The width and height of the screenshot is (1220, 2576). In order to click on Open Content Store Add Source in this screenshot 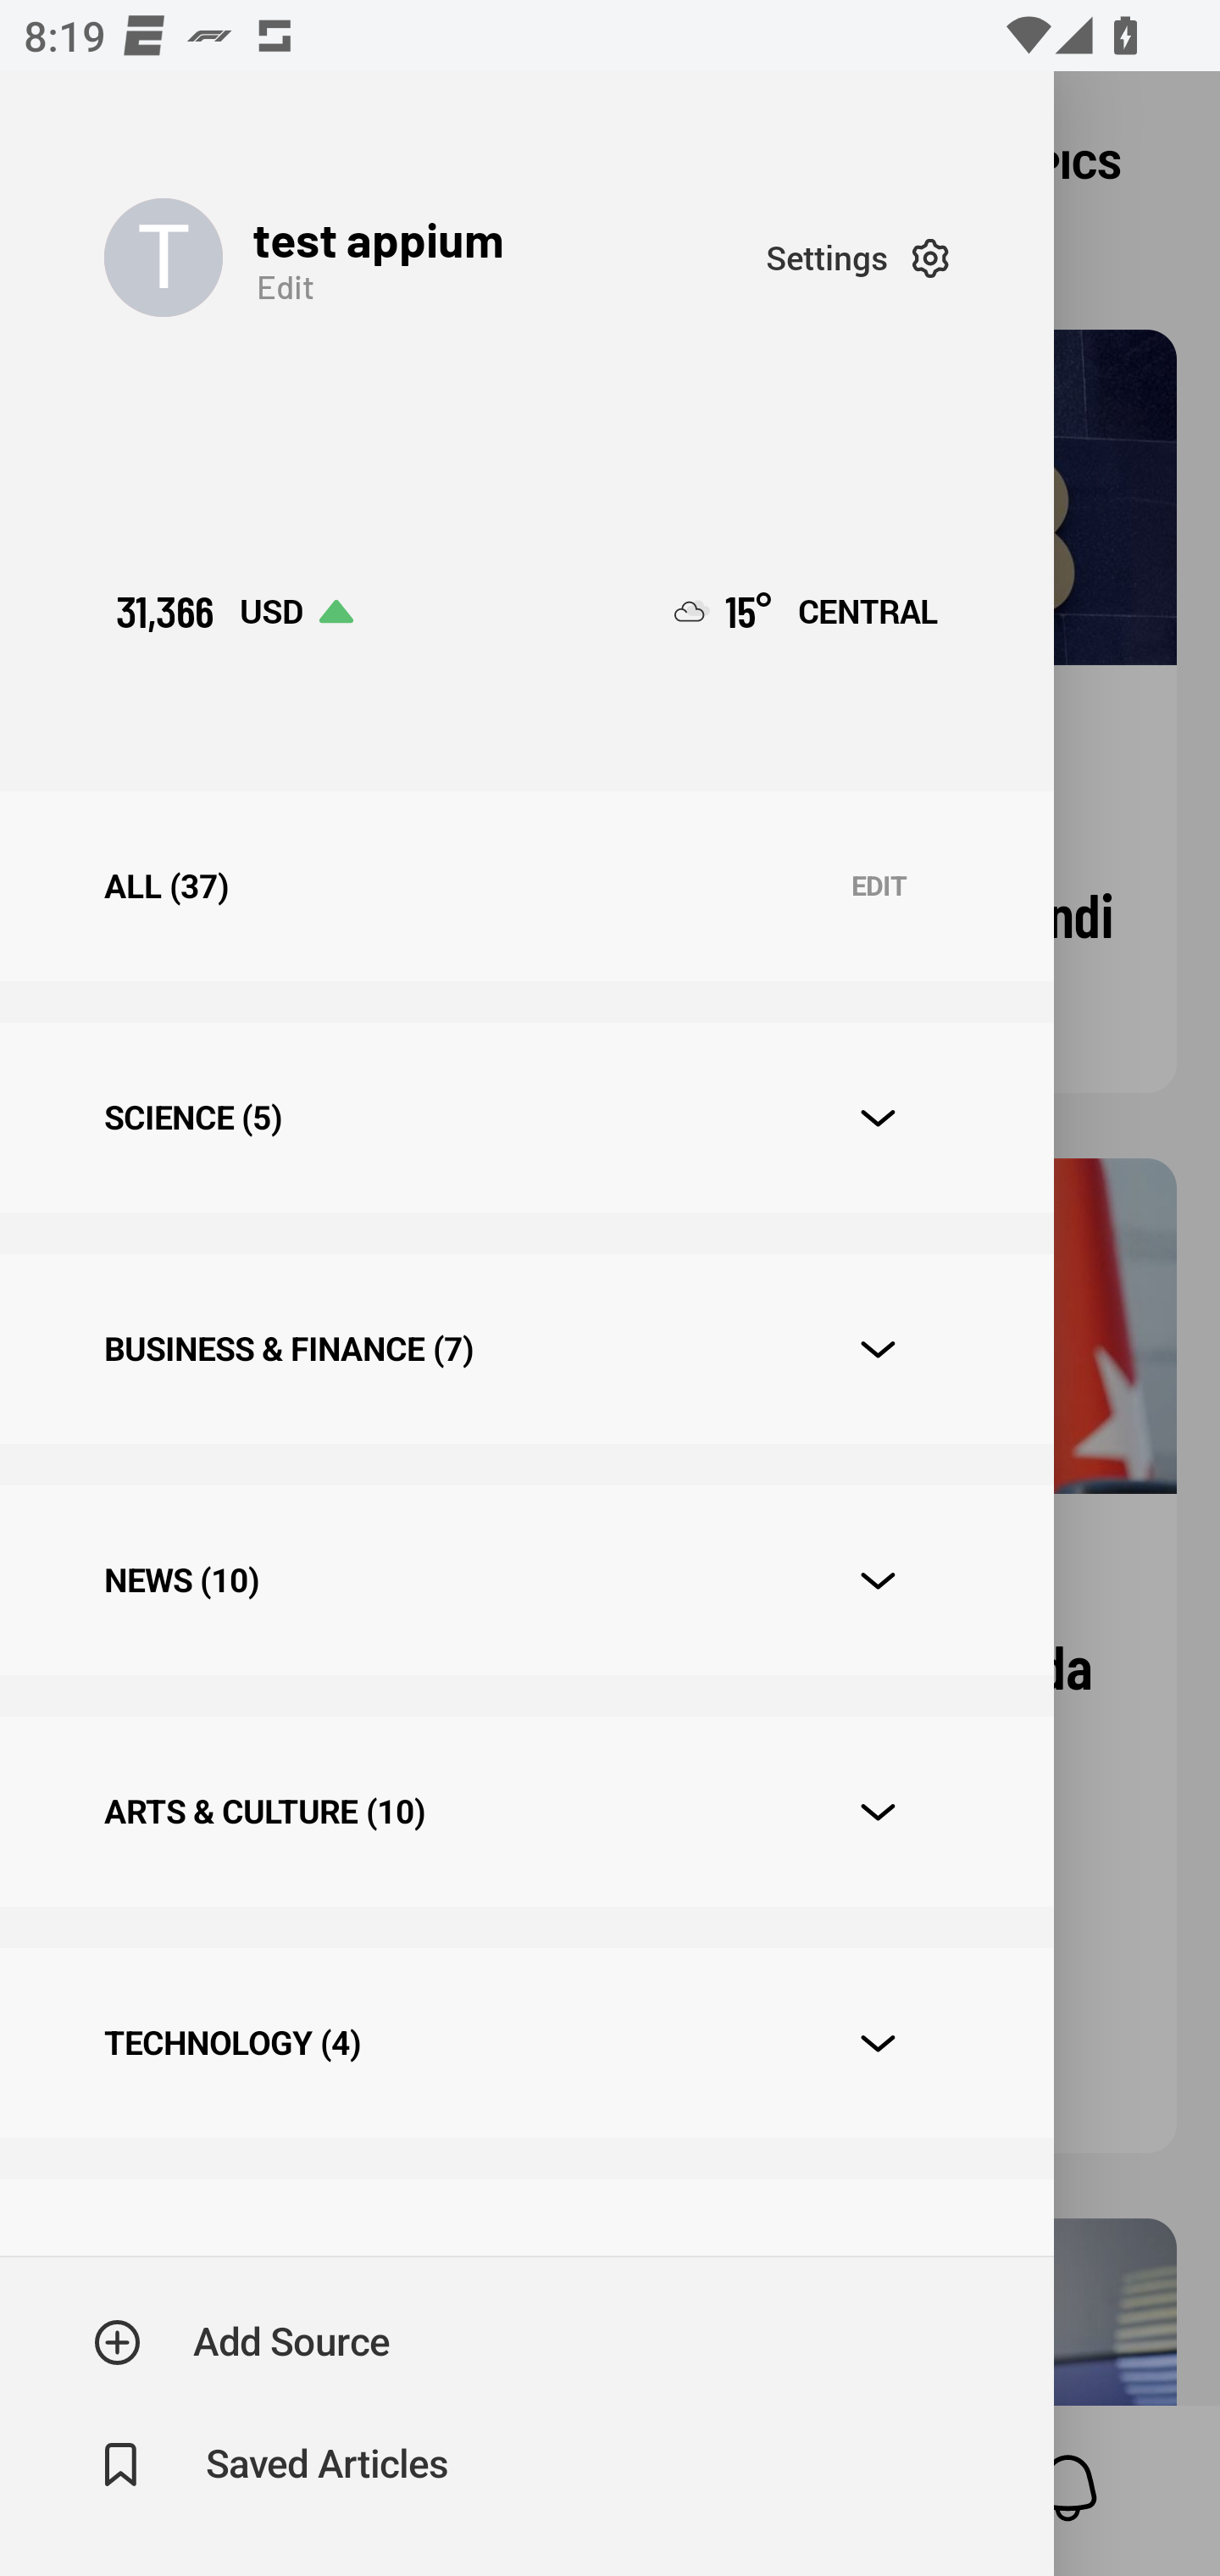, I will do `click(242, 2342)`.